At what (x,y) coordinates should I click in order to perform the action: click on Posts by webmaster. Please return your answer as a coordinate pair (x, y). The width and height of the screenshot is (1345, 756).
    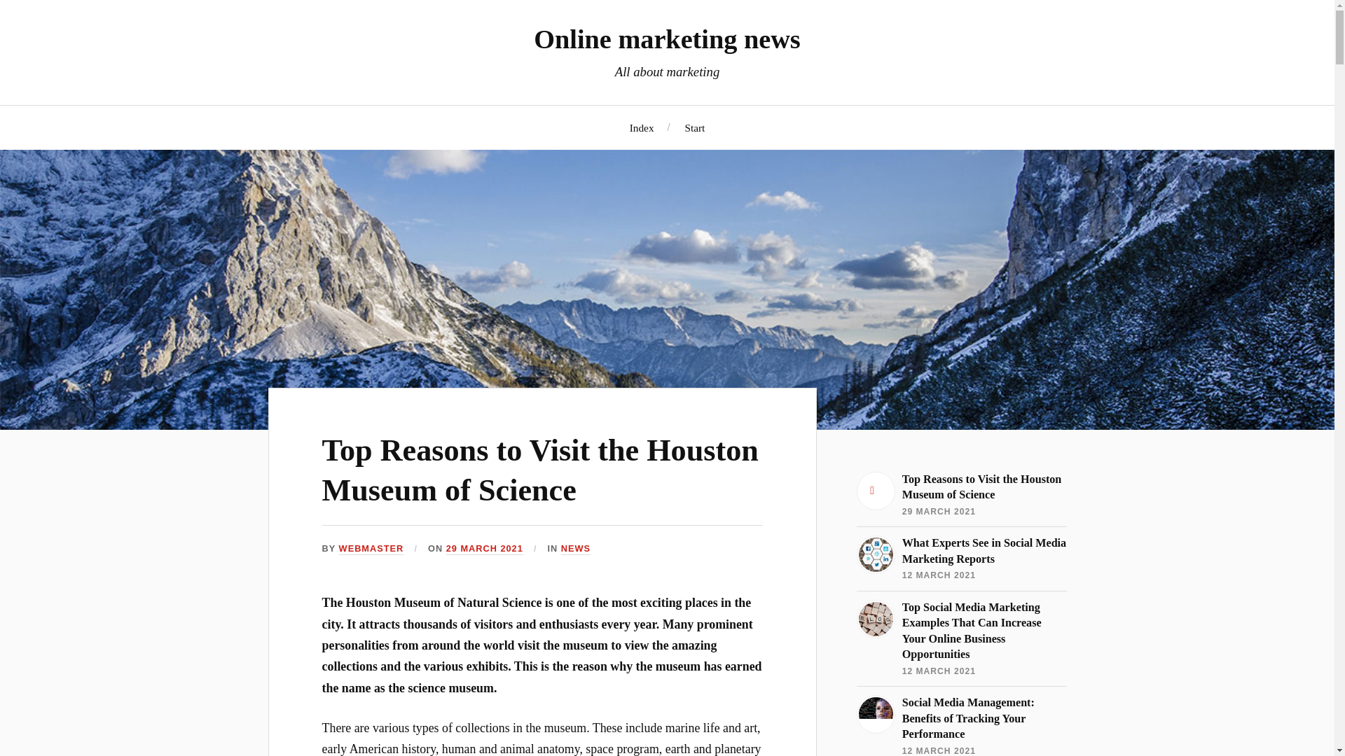
    Looking at the image, I should click on (371, 549).